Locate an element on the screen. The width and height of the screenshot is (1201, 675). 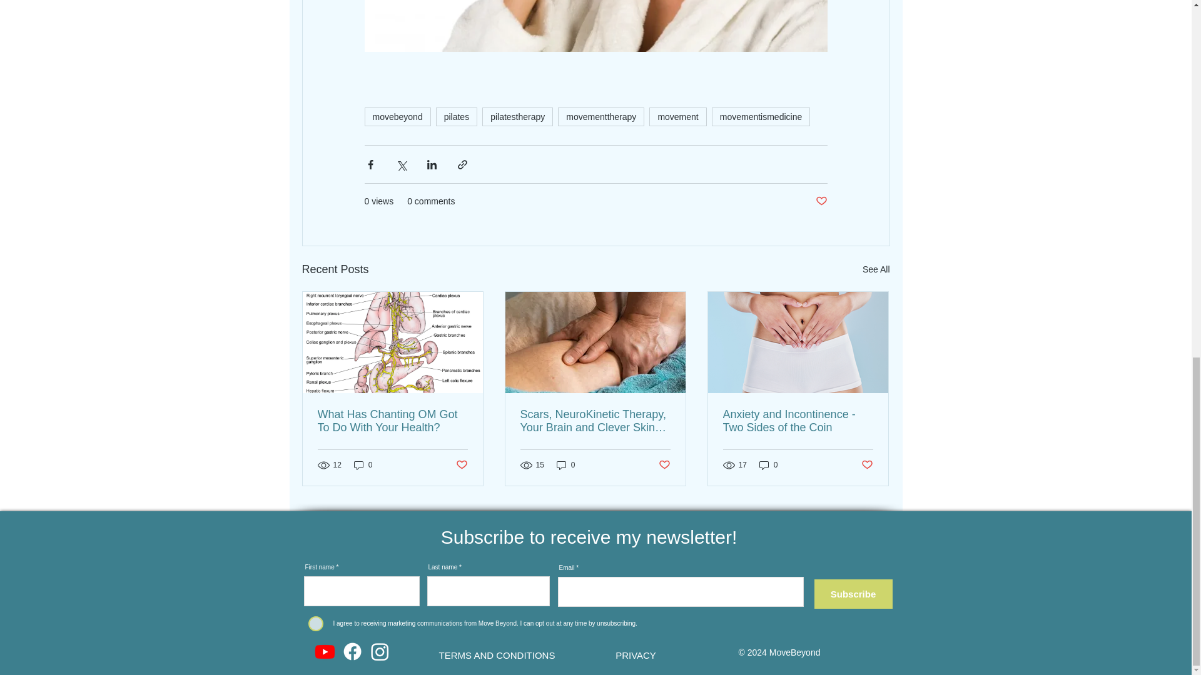
0 is located at coordinates (768, 465).